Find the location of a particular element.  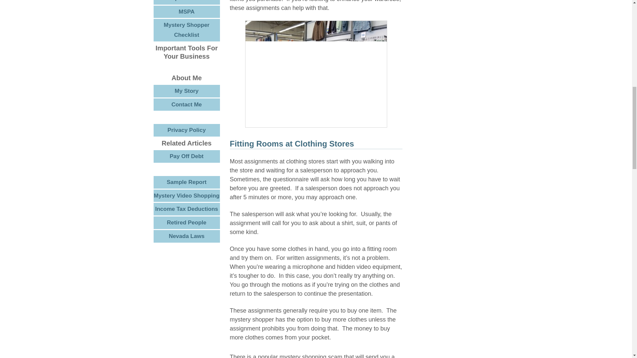

MSPA is located at coordinates (186, 12).